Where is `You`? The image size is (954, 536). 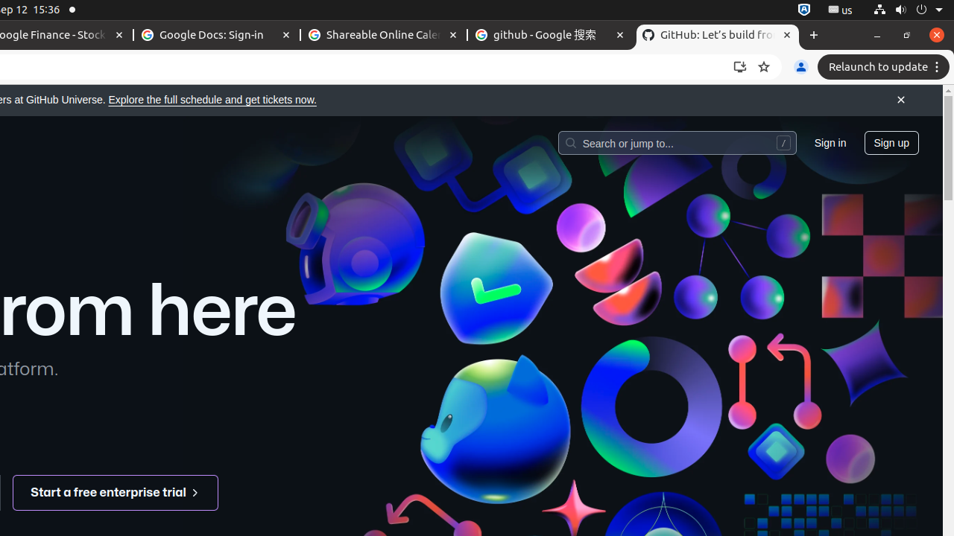
You is located at coordinates (801, 67).